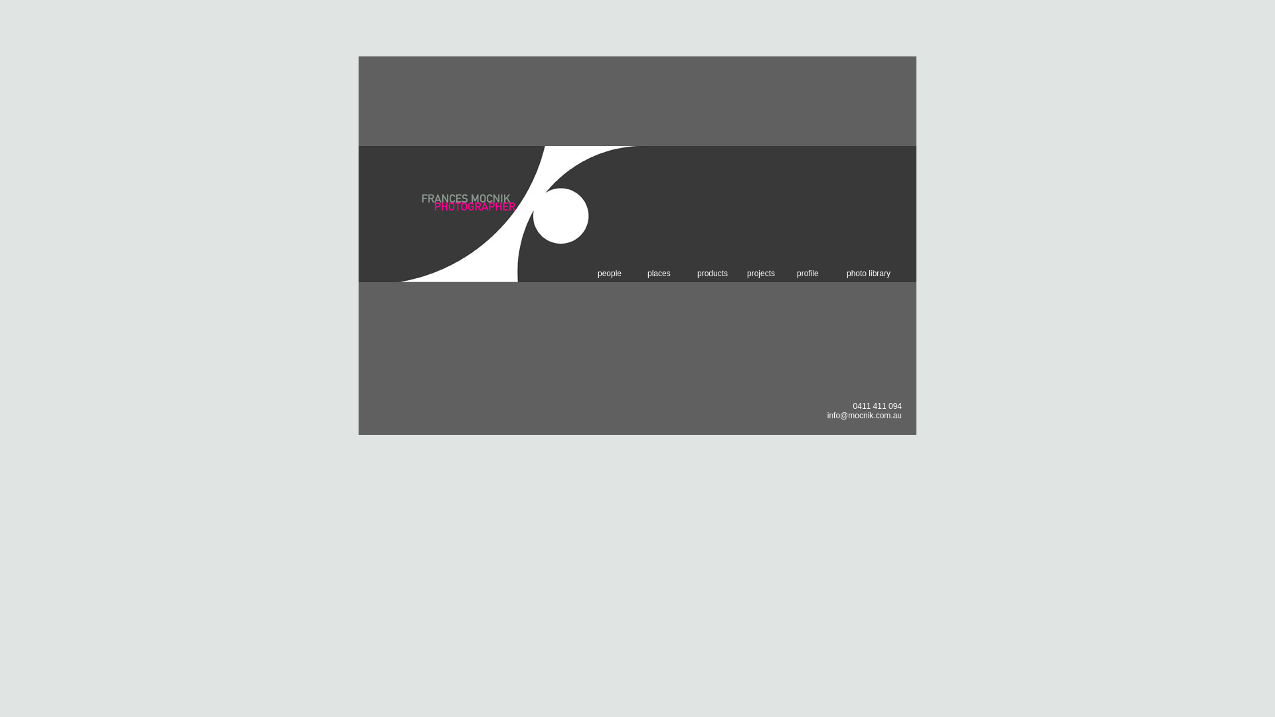 This screenshot has height=717, width=1275. Describe the element at coordinates (672, 274) in the screenshot. I see `places` at that location.